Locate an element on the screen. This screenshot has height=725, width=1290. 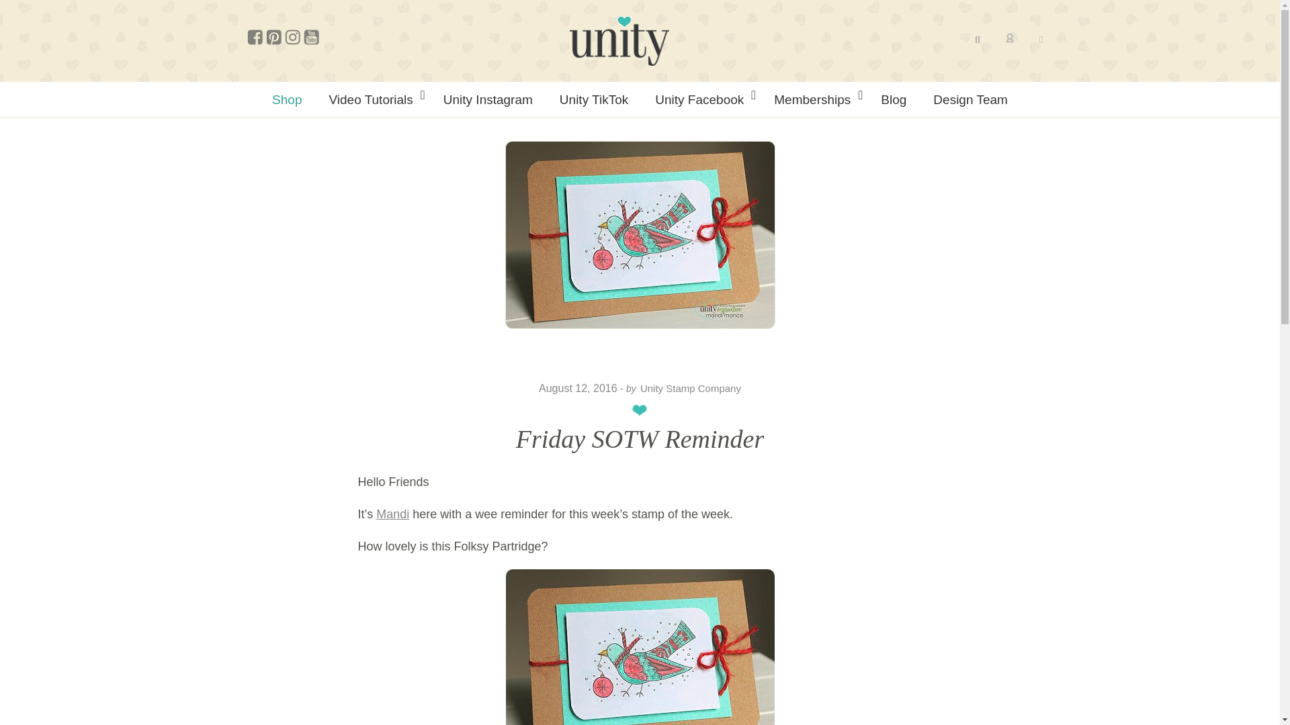
Memberships is located at coordinates (814, 99).